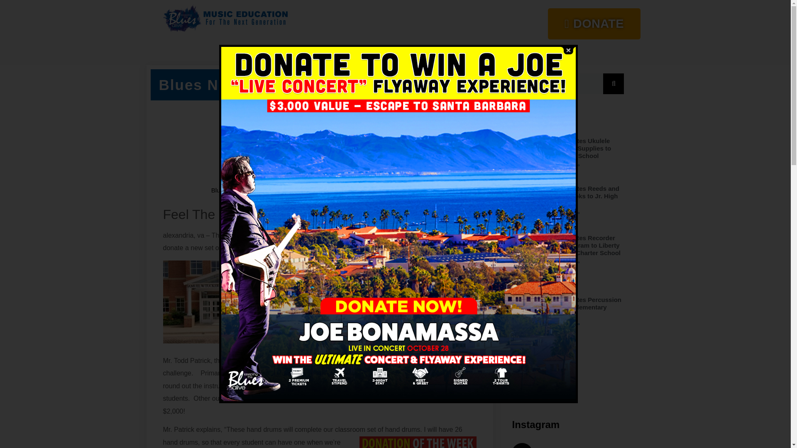 The image size is (797, 448). Describe the element at coordinates (227, 190) in the screenshot. I see `Blues News` at that location.